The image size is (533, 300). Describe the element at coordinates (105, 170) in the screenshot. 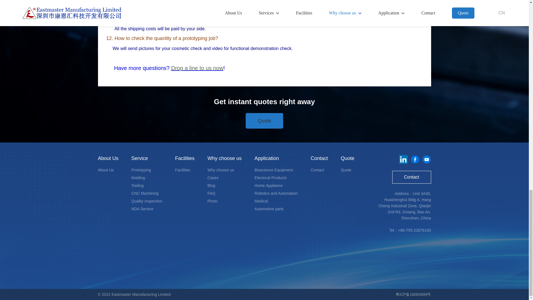

I see `About Us` at that location.